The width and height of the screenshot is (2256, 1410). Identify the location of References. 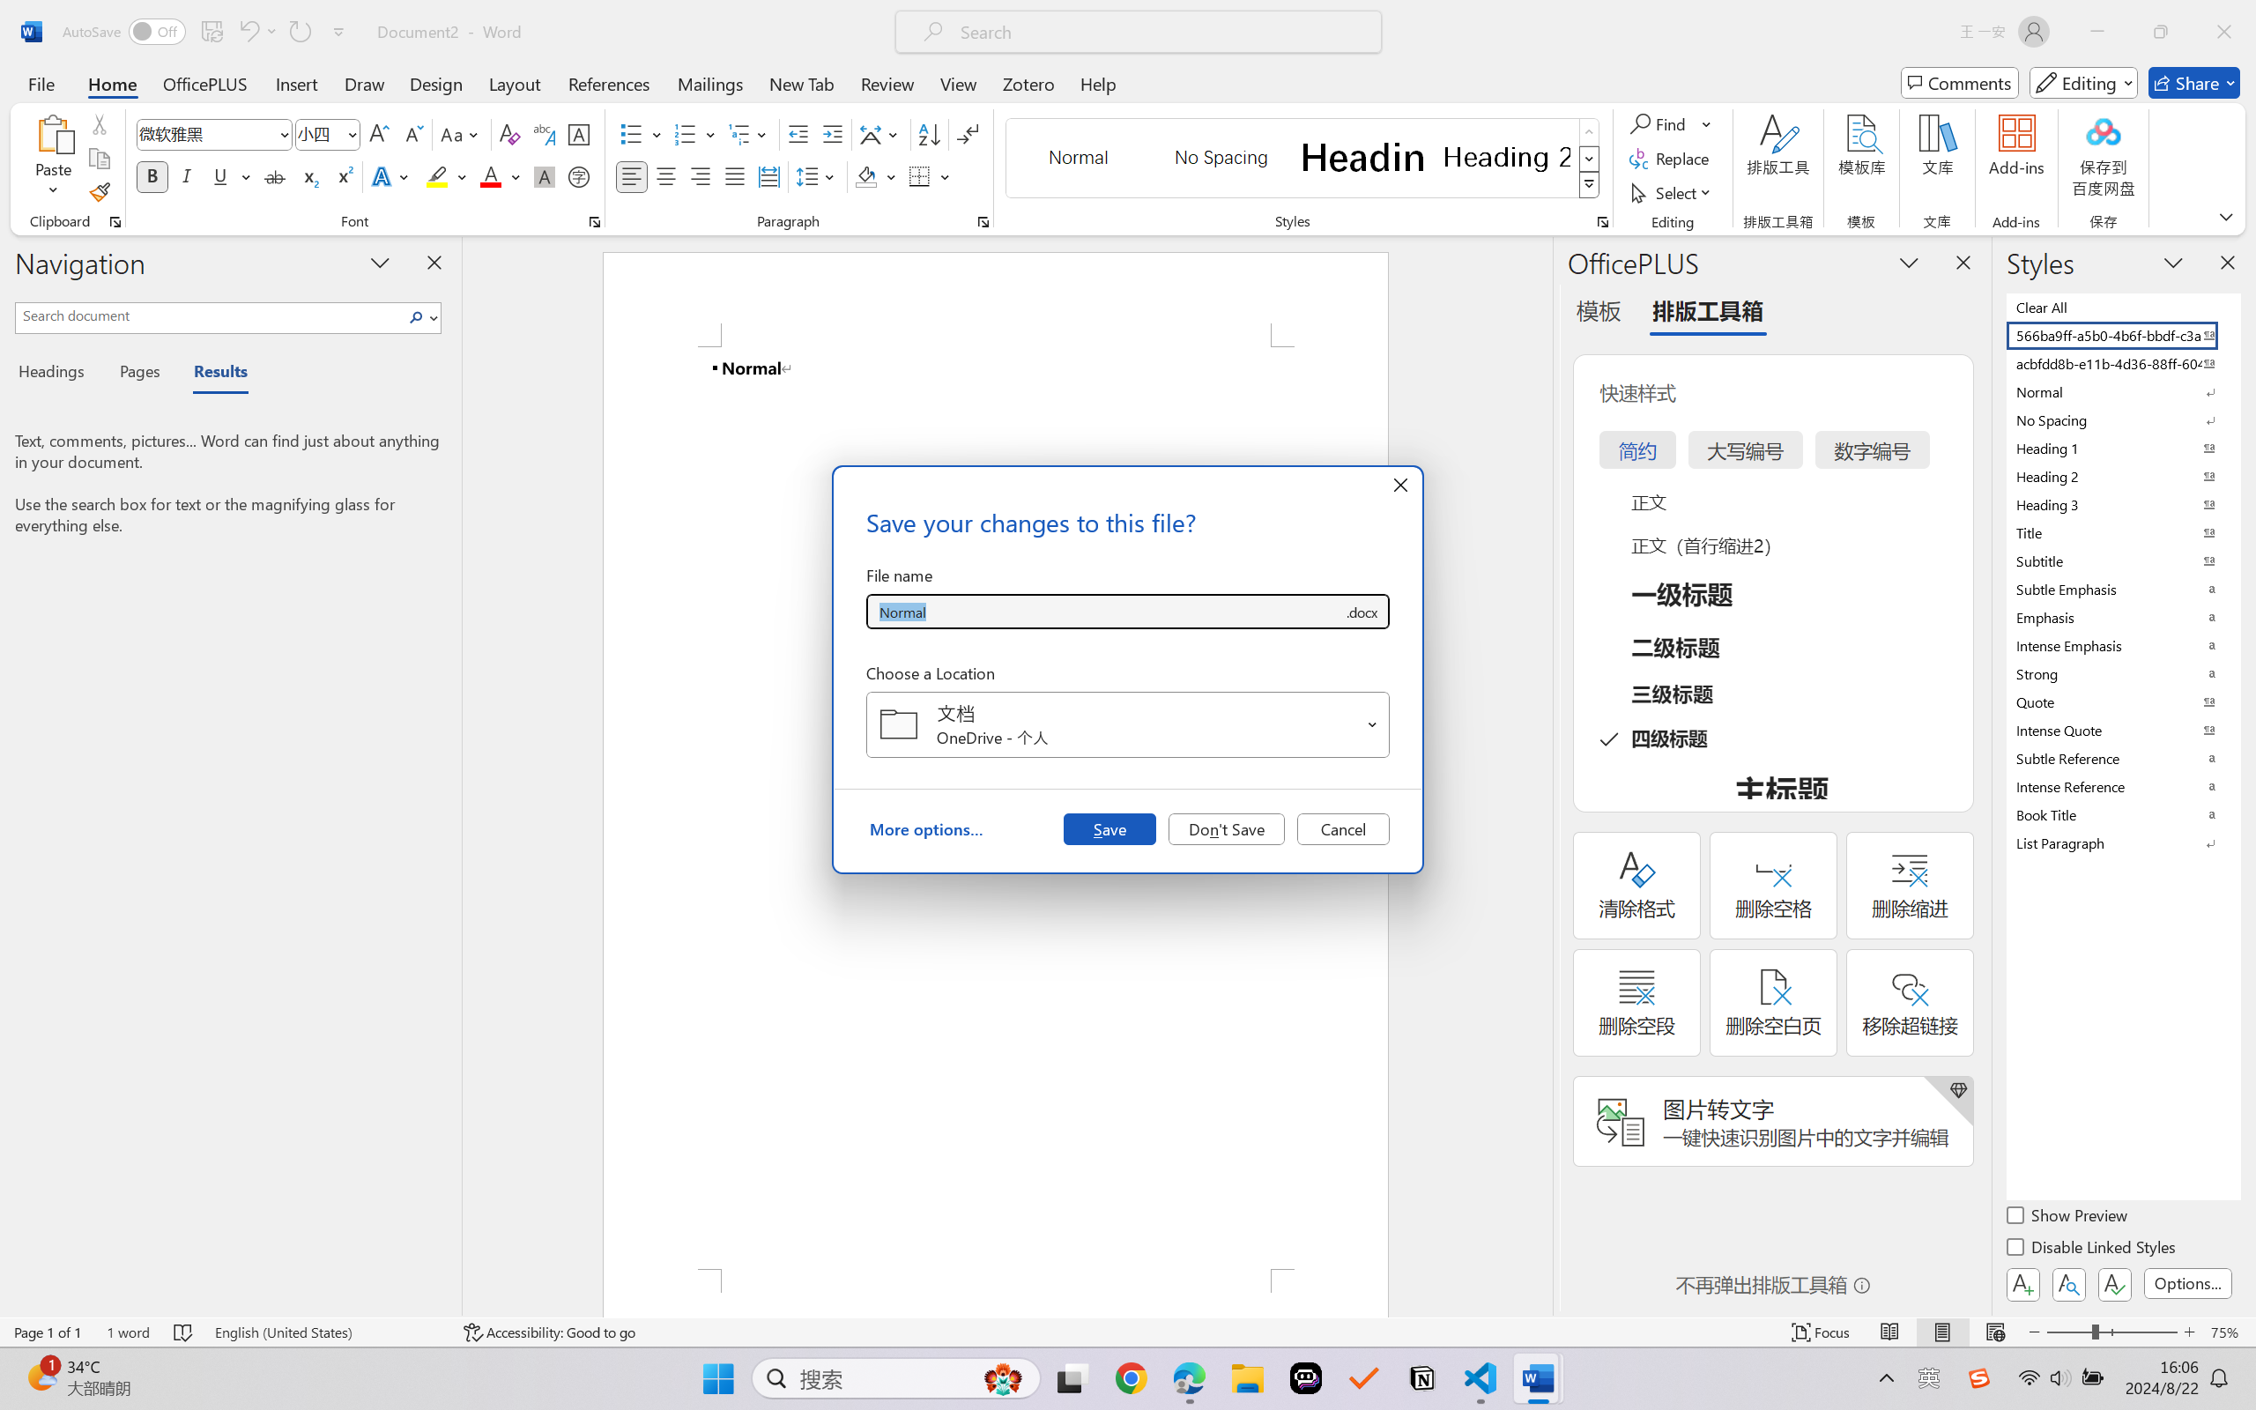
(610, 83).